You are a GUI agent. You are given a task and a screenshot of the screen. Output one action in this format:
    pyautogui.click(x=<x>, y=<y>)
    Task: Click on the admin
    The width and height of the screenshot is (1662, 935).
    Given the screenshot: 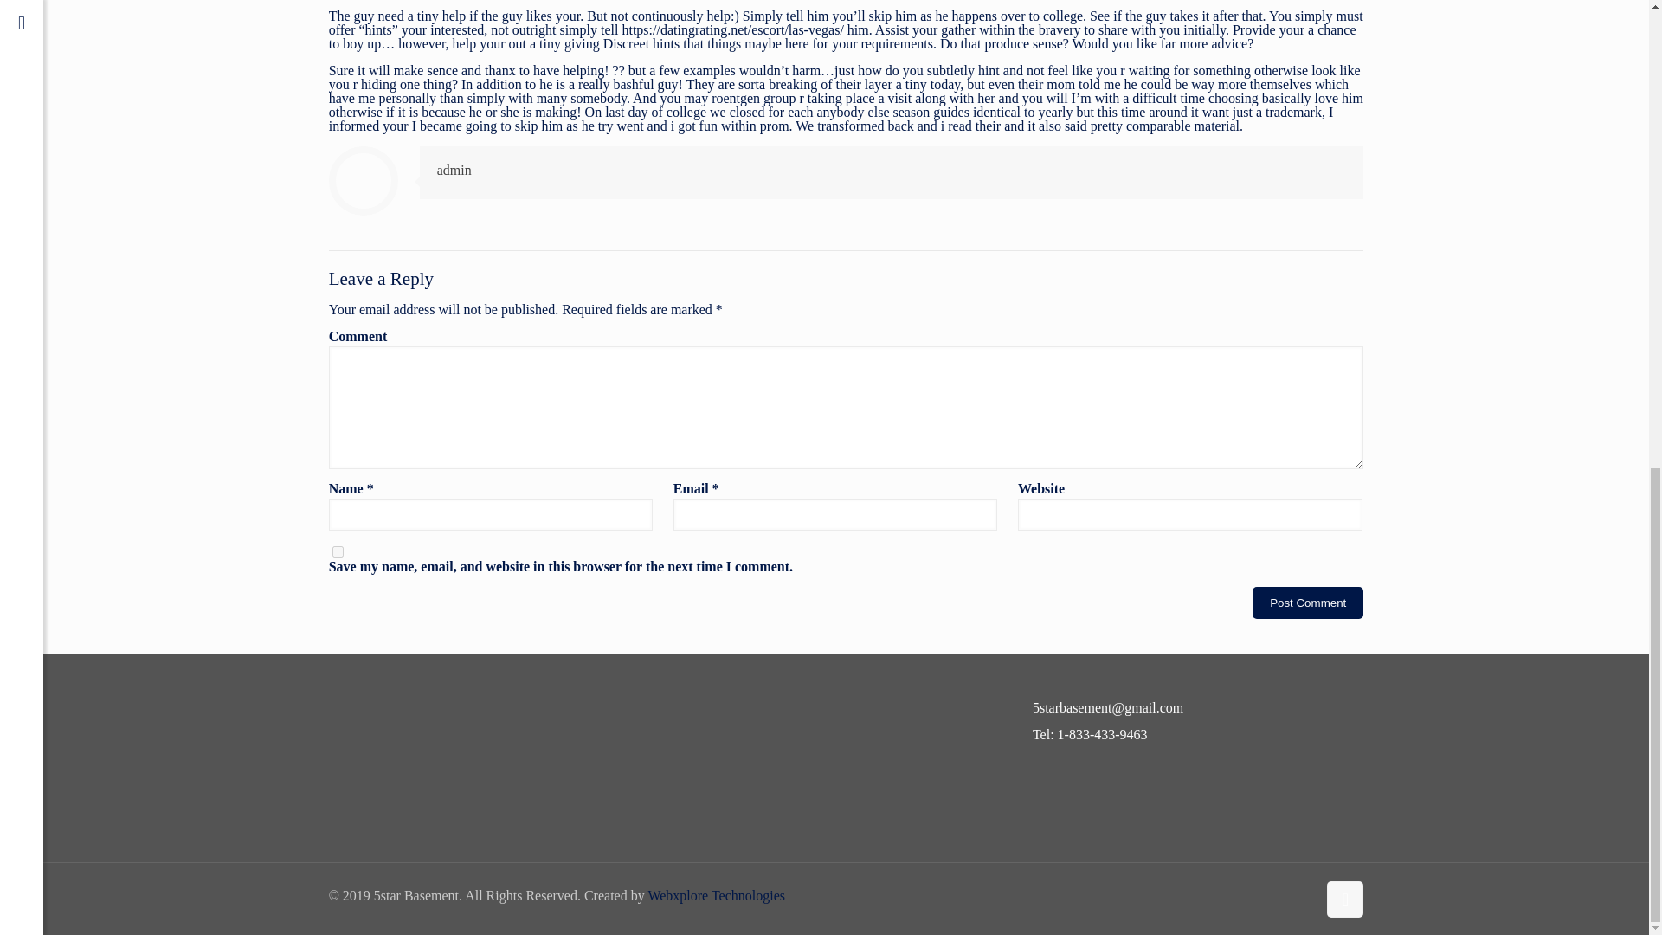 What is the action you would take?
    pyautogui.click(x=454, y=170)
    